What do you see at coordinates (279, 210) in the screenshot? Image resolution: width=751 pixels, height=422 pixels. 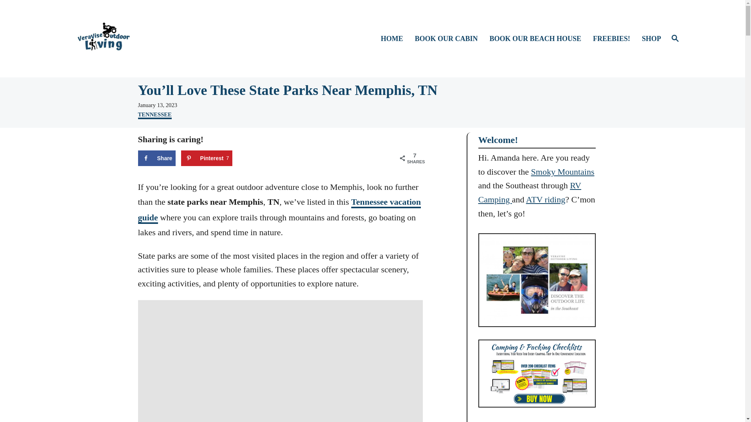 I see `TENNESSEE` at bounding box center [279, 210].